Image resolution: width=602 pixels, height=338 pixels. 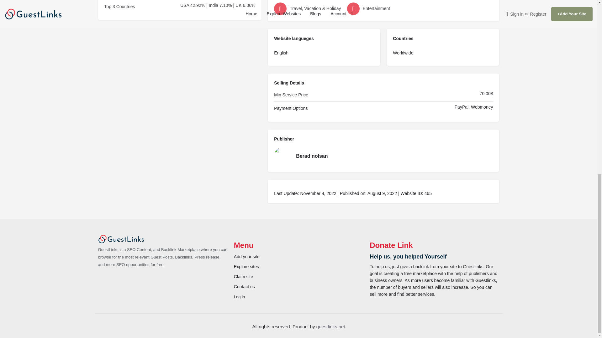 I want to click on guestlinks.net, so click(x=330, y=326).